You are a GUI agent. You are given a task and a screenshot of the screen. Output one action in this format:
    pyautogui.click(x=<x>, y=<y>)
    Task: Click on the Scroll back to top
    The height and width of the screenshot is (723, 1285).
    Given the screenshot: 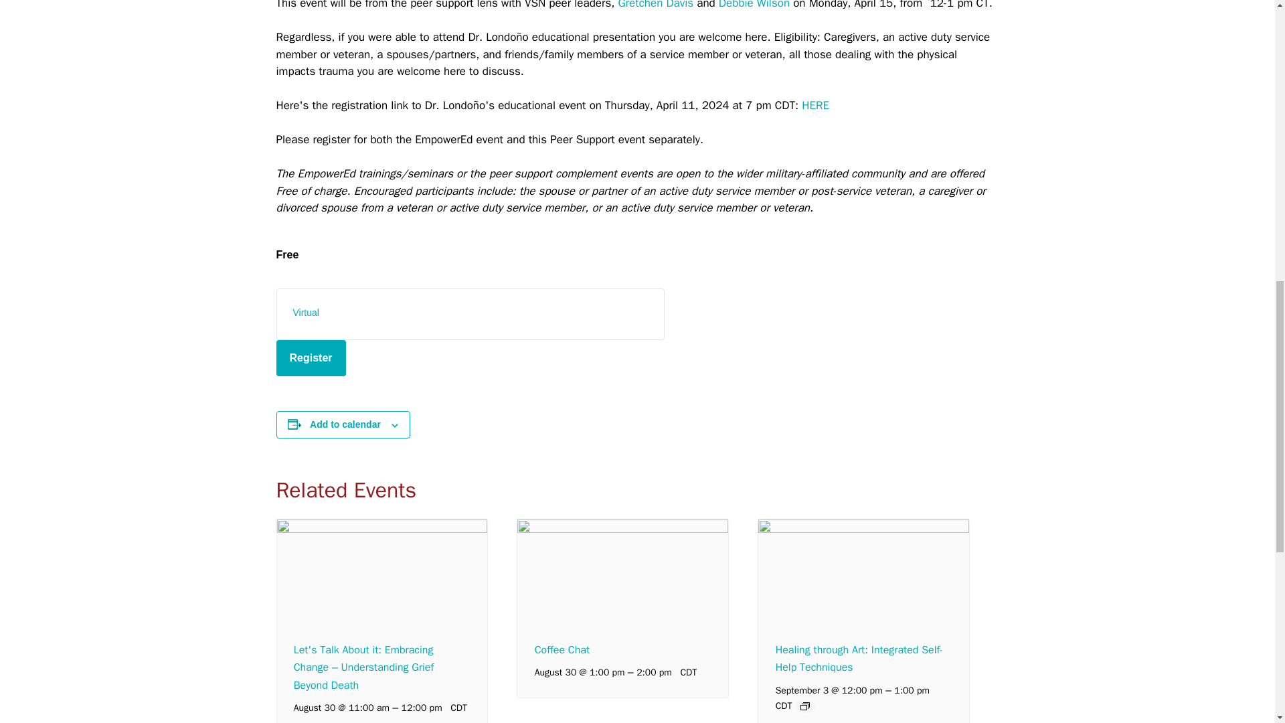 What is the action you would take?
    pyautogui.click(x=1241, y=635)
    